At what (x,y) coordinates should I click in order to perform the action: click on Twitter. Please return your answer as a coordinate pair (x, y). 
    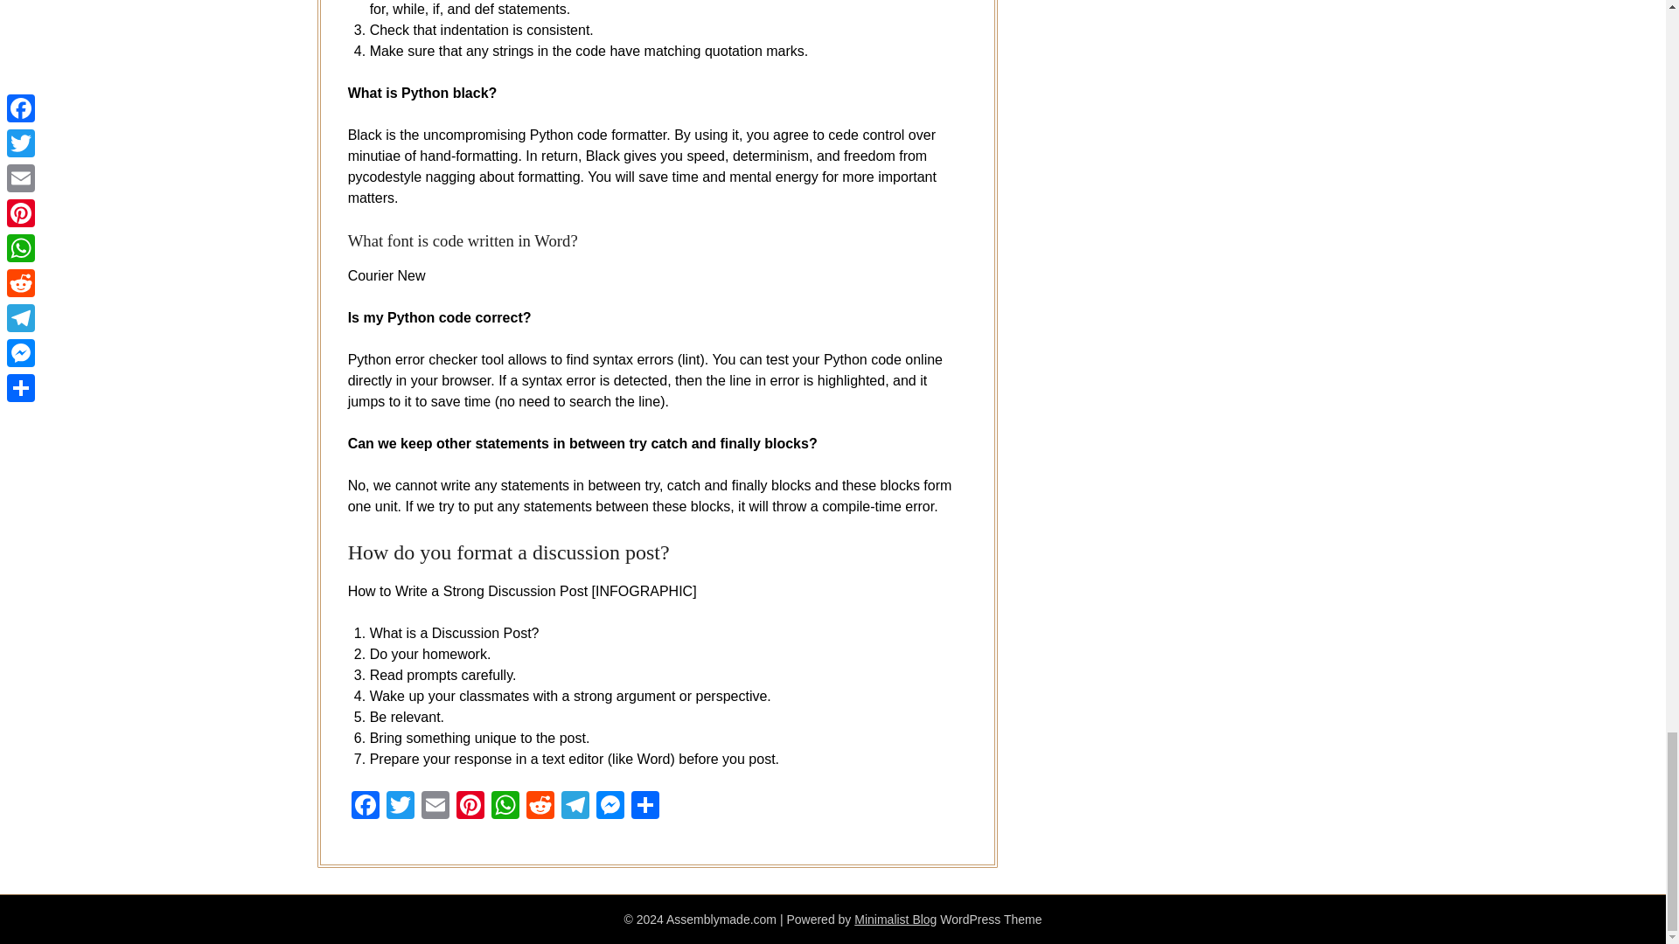
    Looking at the image, I should click on (401, 807).